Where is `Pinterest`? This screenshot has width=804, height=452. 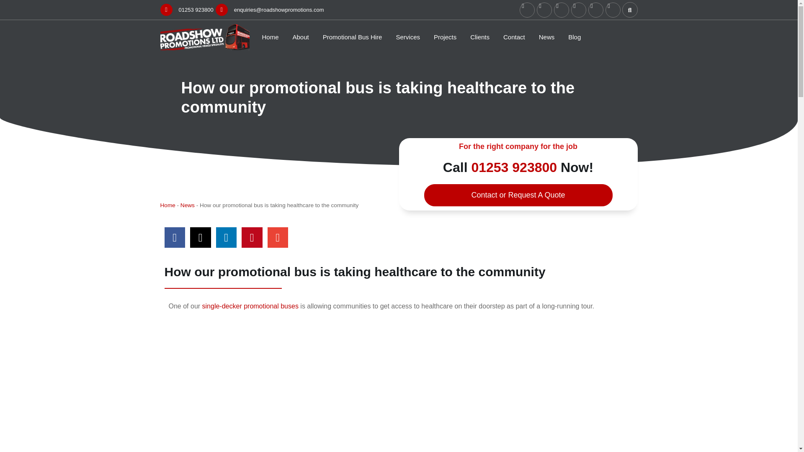 Pinterest is located at coordinates (578, 10).